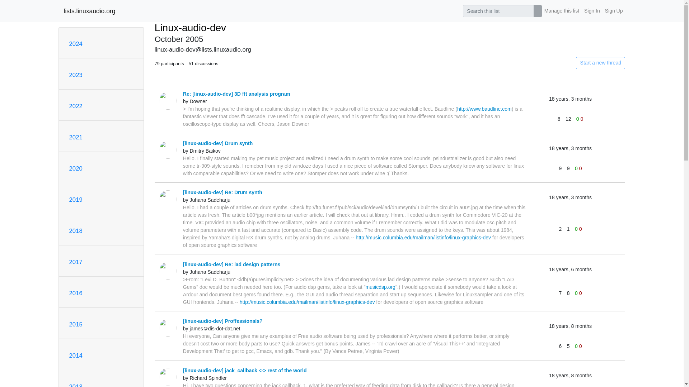 The width and height of the screenshot is (689, 387). I want to click on Tuesday, 16 May 2006 09:41:09, so click(571, 99).